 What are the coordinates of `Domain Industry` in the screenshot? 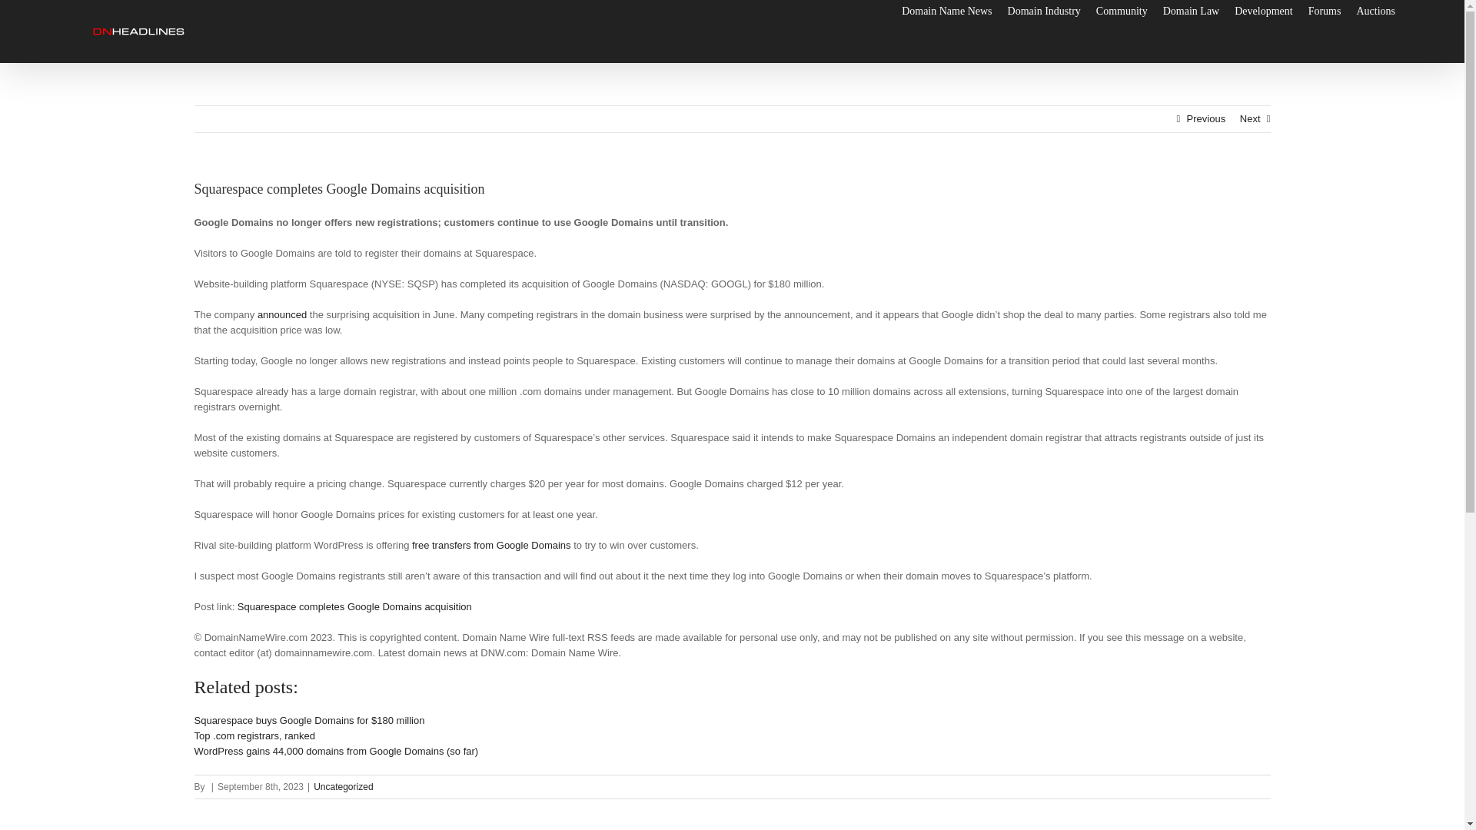 It's located at (1044, 12).